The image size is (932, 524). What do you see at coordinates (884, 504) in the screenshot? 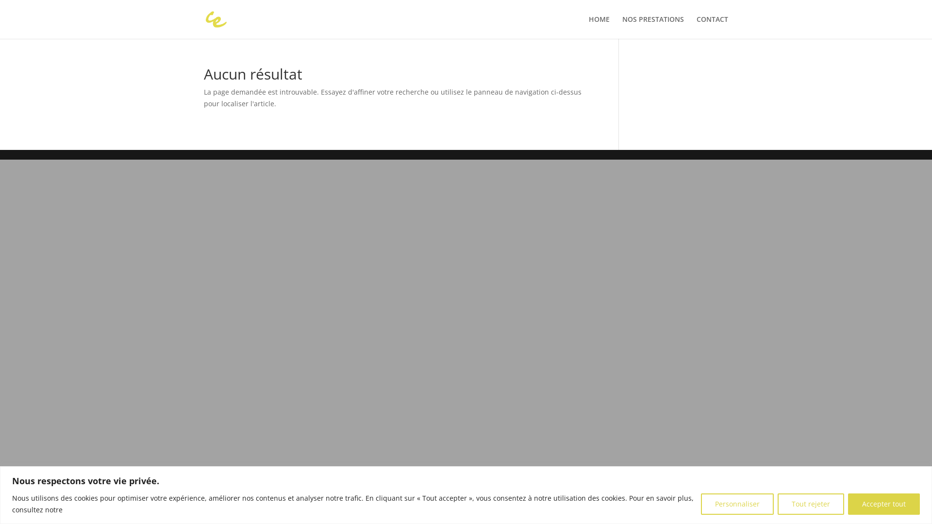
I see `Accepter tout` at bounding box center [884, 504].